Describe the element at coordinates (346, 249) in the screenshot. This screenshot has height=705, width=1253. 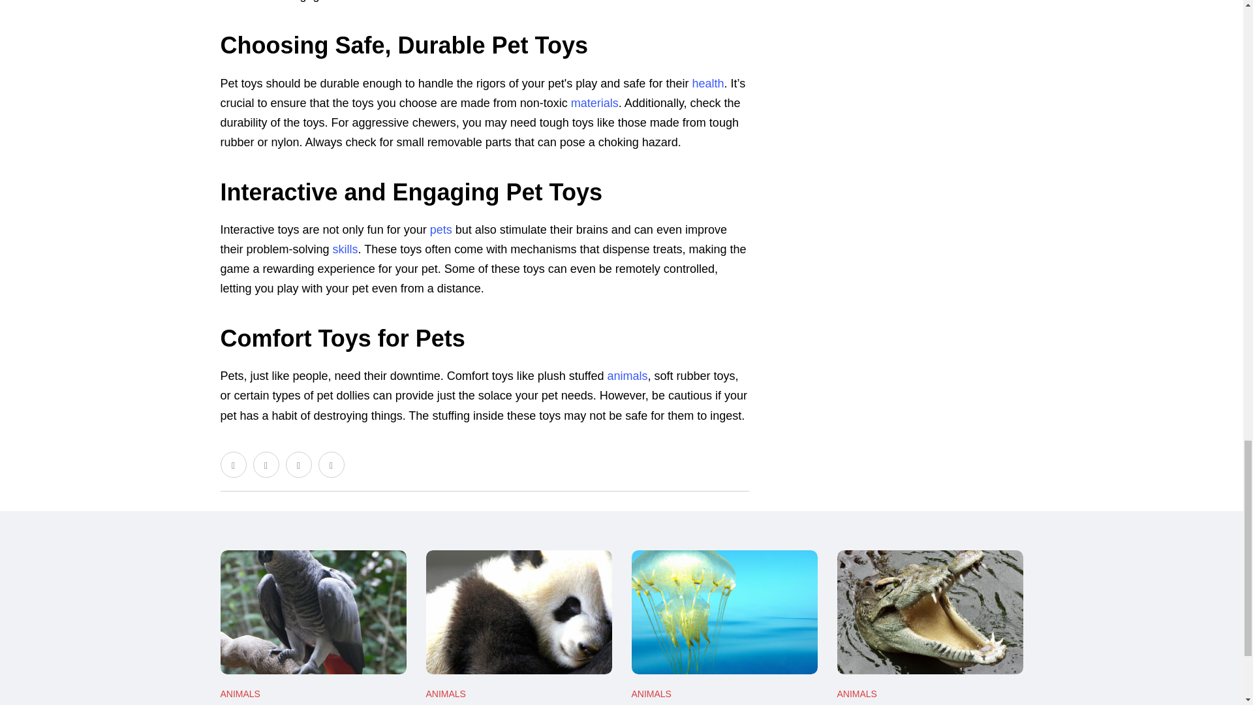
I see `skills` at that location.